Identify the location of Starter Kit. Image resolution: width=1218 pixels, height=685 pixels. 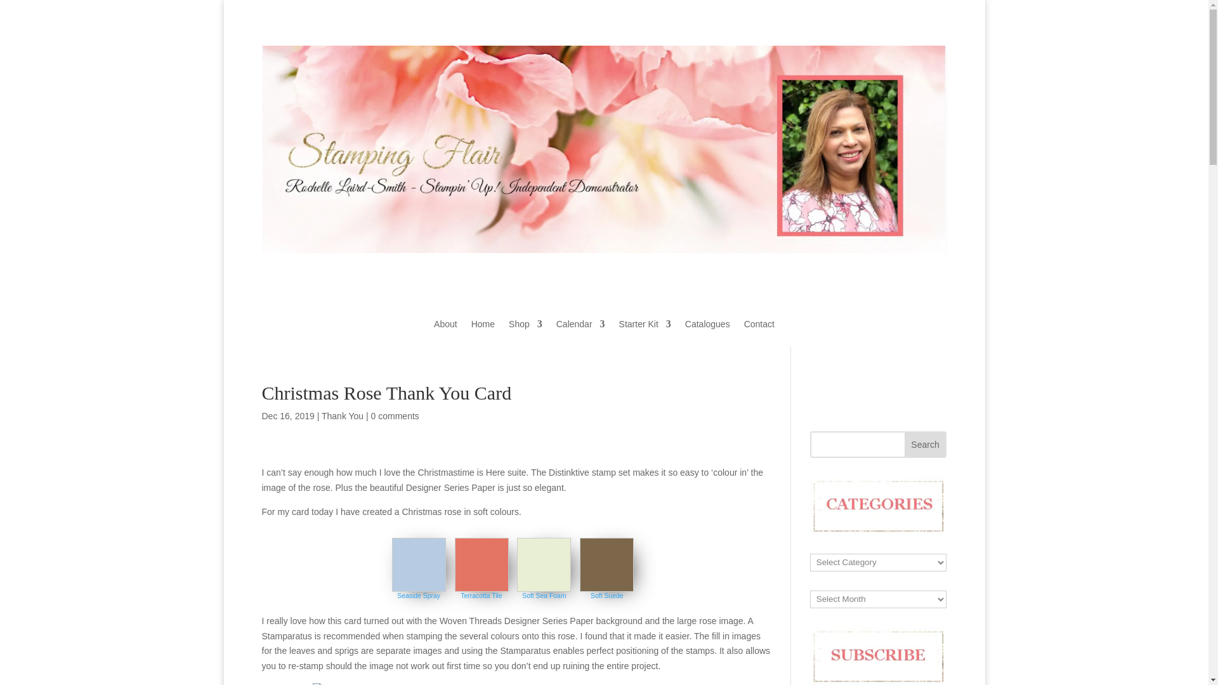
(645, 333).